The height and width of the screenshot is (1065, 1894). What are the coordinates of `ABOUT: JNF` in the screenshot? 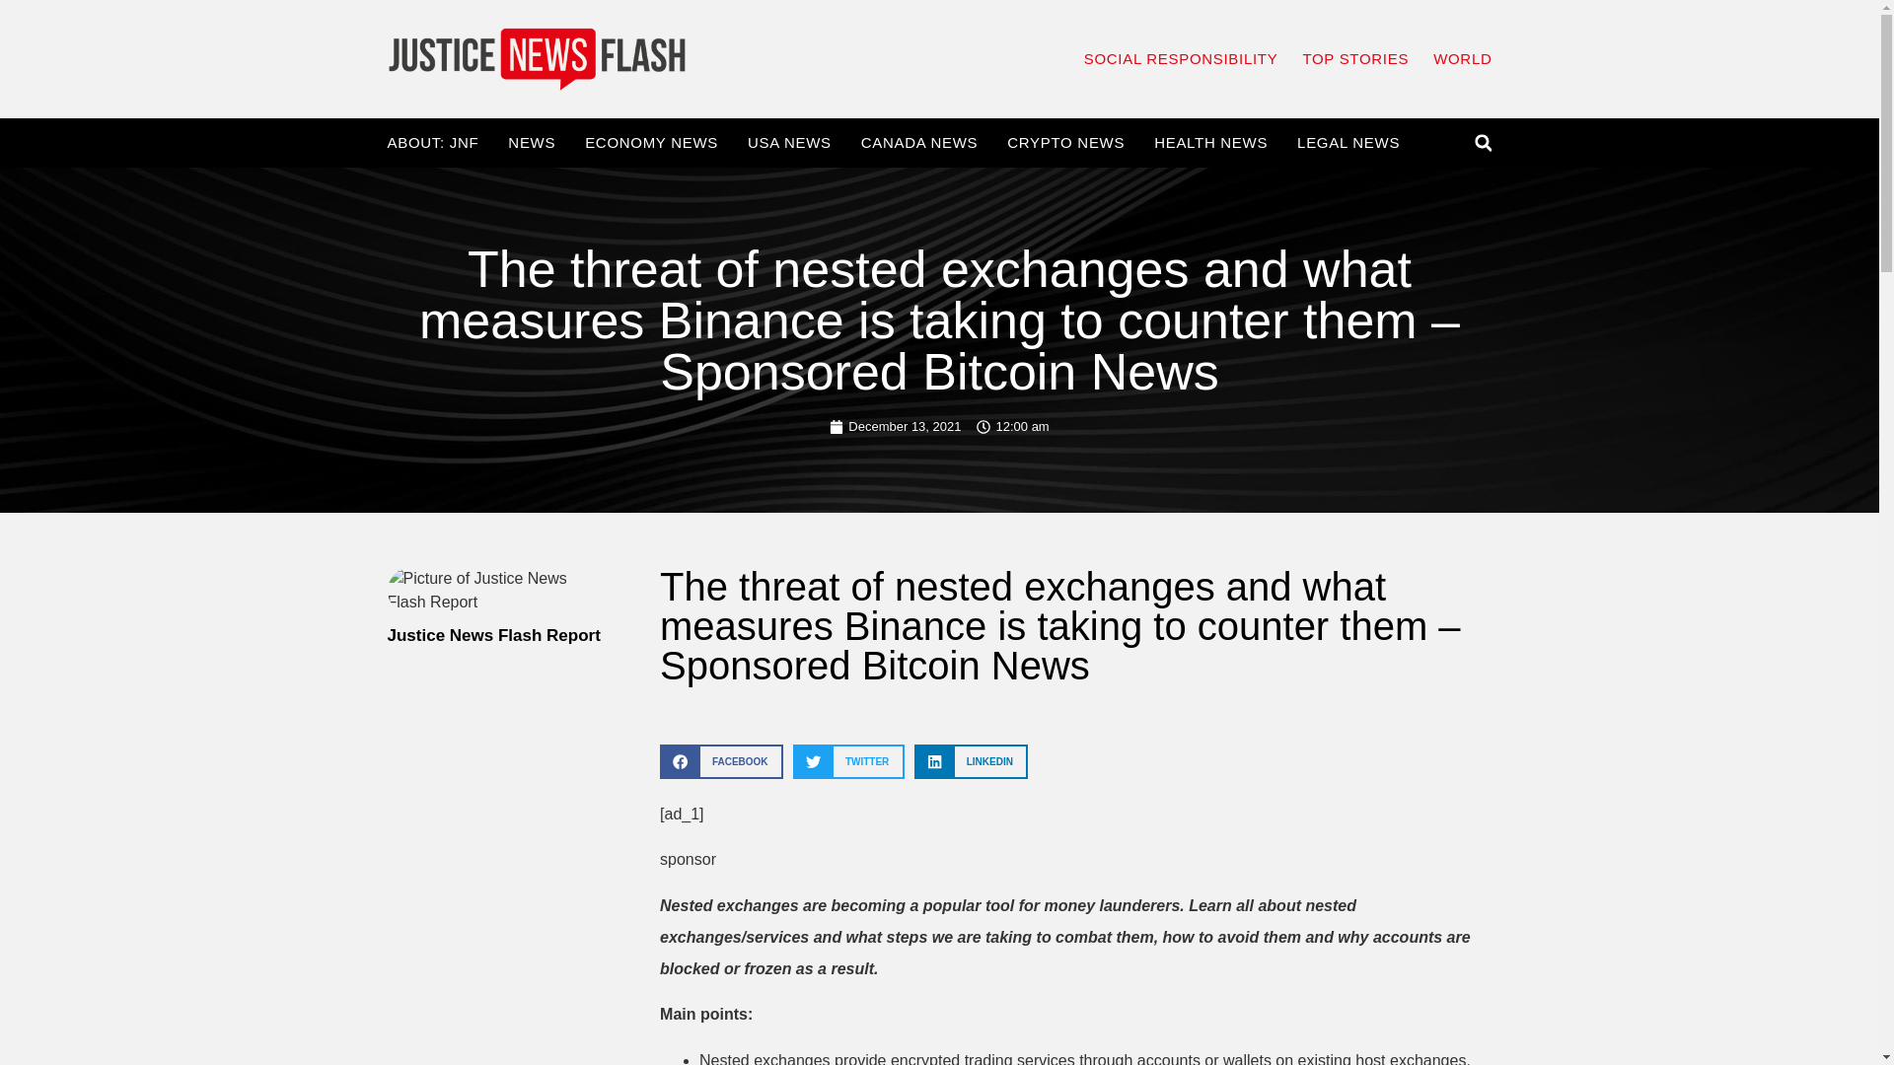 It's located at (432, 143).